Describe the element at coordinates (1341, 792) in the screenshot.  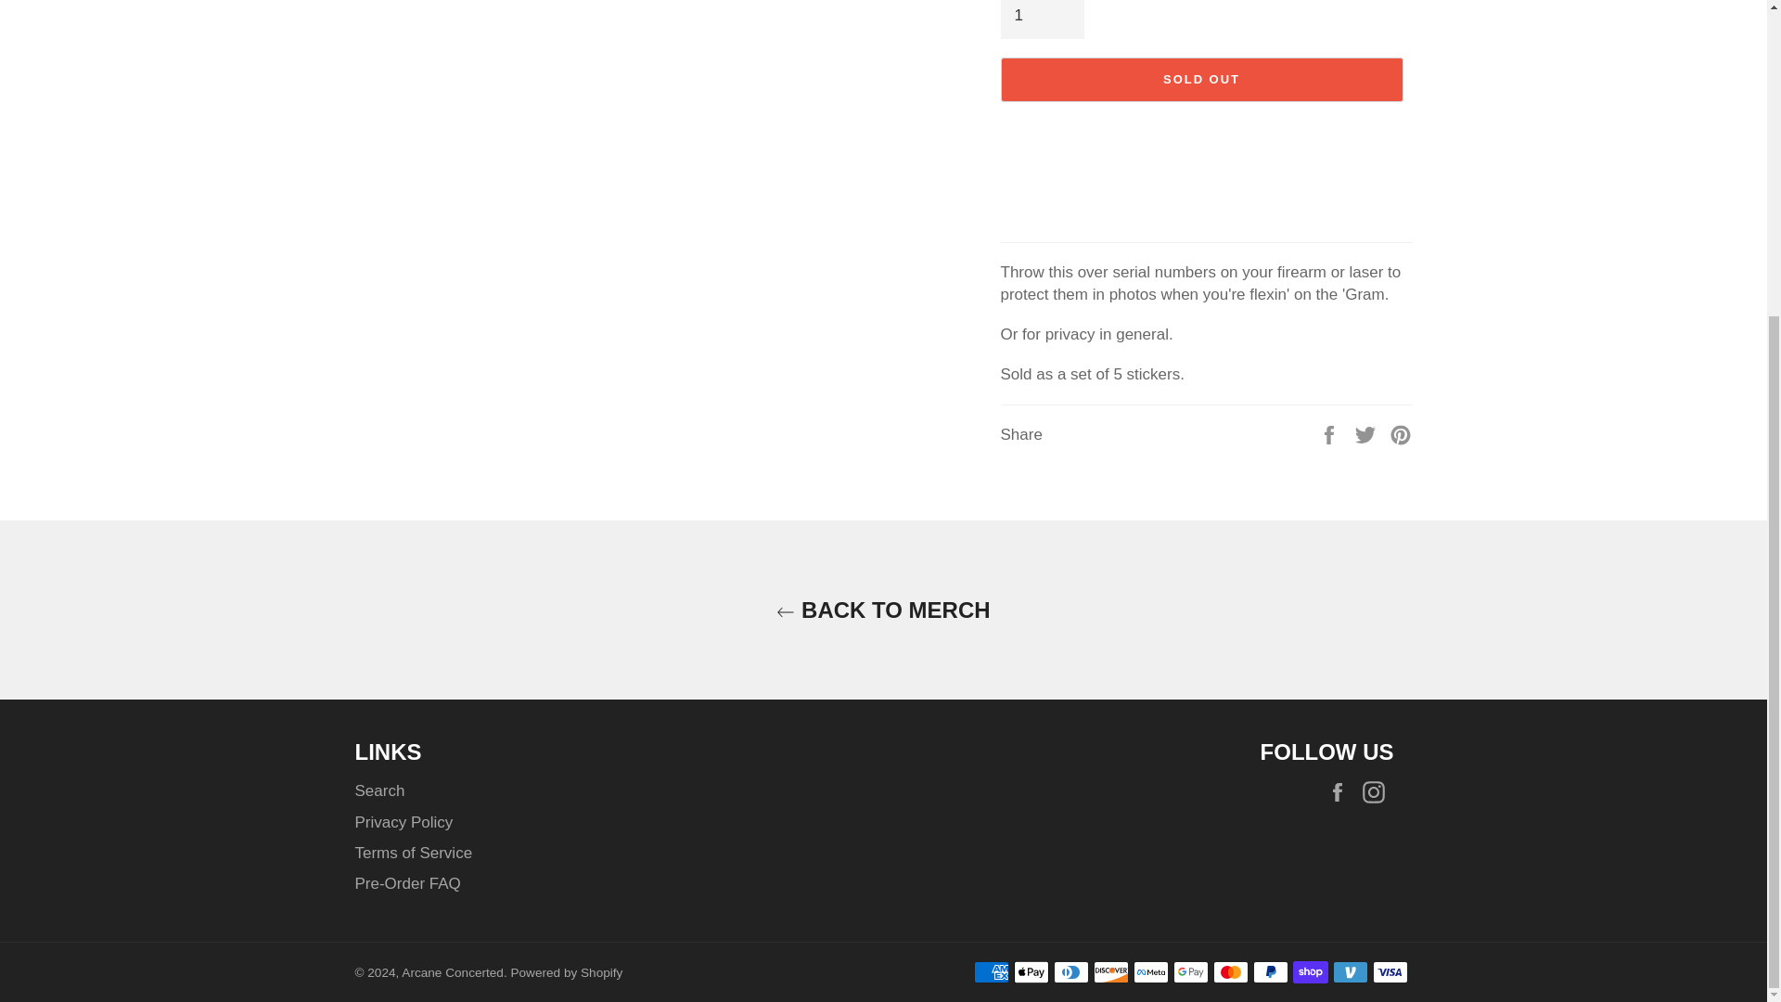
I see `Arcane Concerted on Facebook` at that location.